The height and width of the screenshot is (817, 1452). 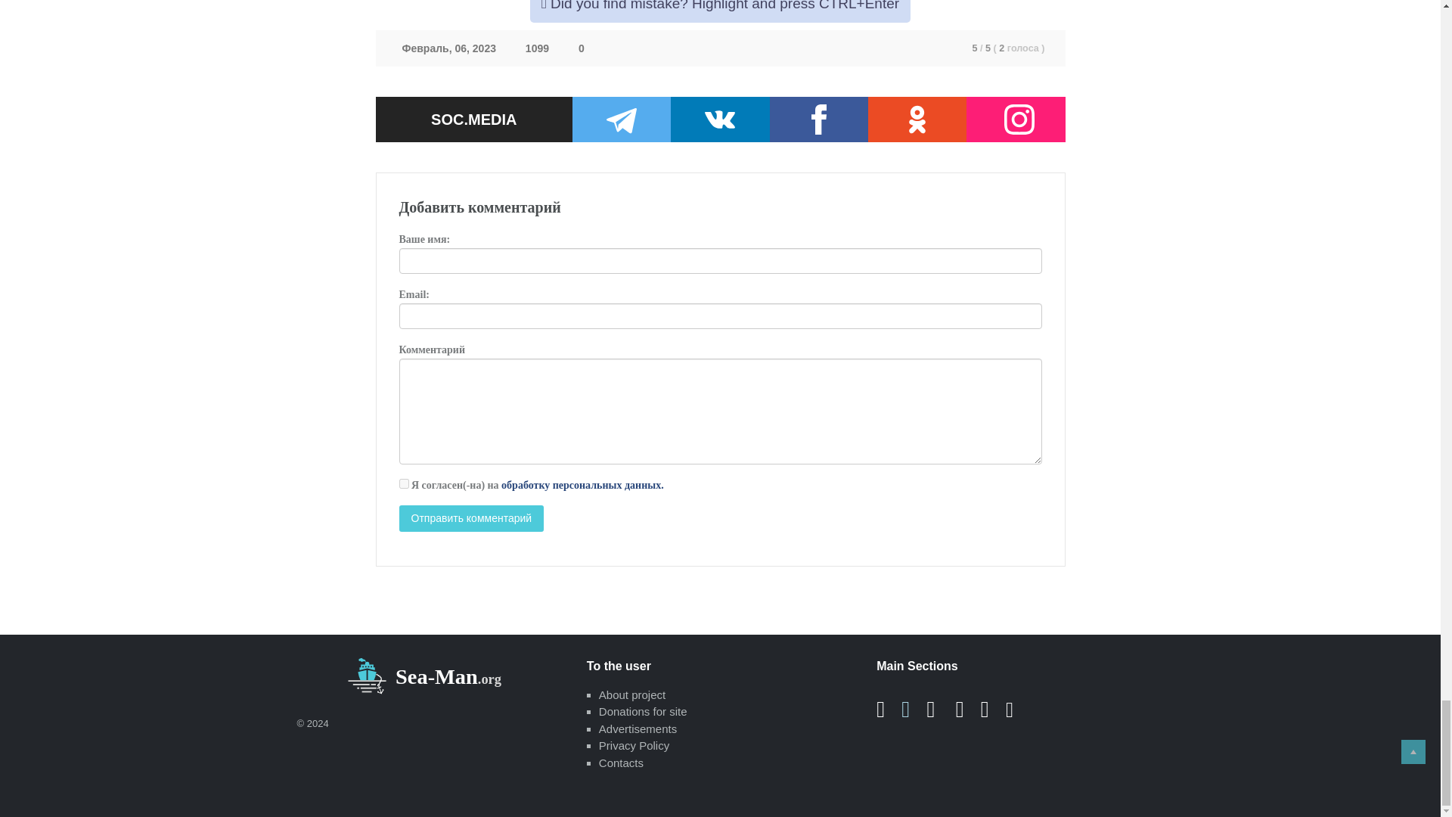 What do you see at coordinates (1019, 120) in the screenshot?
I see `We in Instagram` at bounding box center [1019, 120].